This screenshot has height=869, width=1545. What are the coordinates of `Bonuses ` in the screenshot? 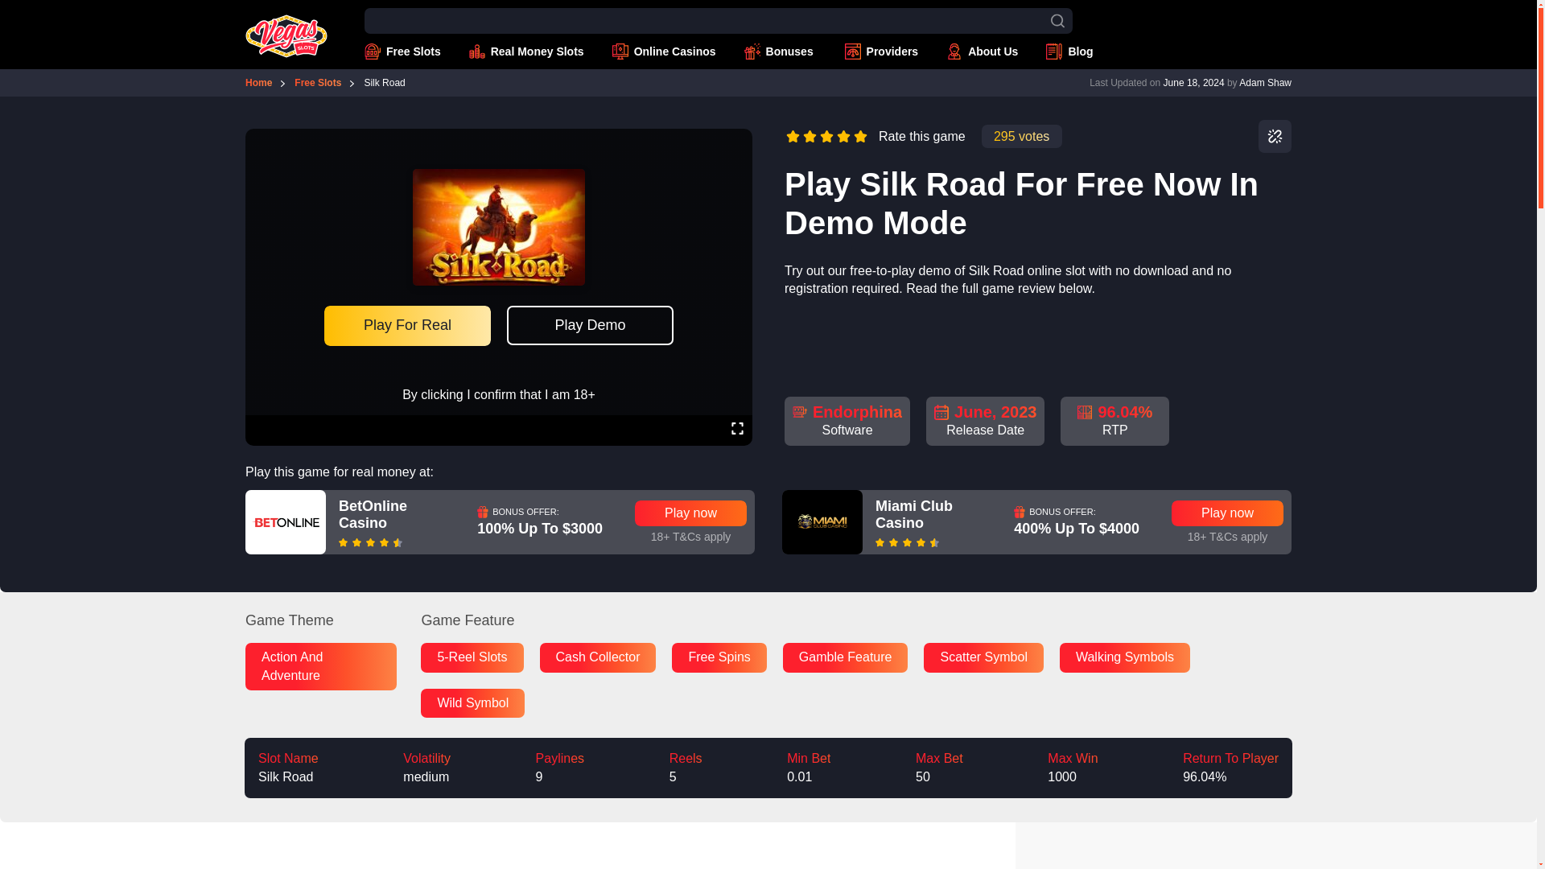 It's located at (781, 51).